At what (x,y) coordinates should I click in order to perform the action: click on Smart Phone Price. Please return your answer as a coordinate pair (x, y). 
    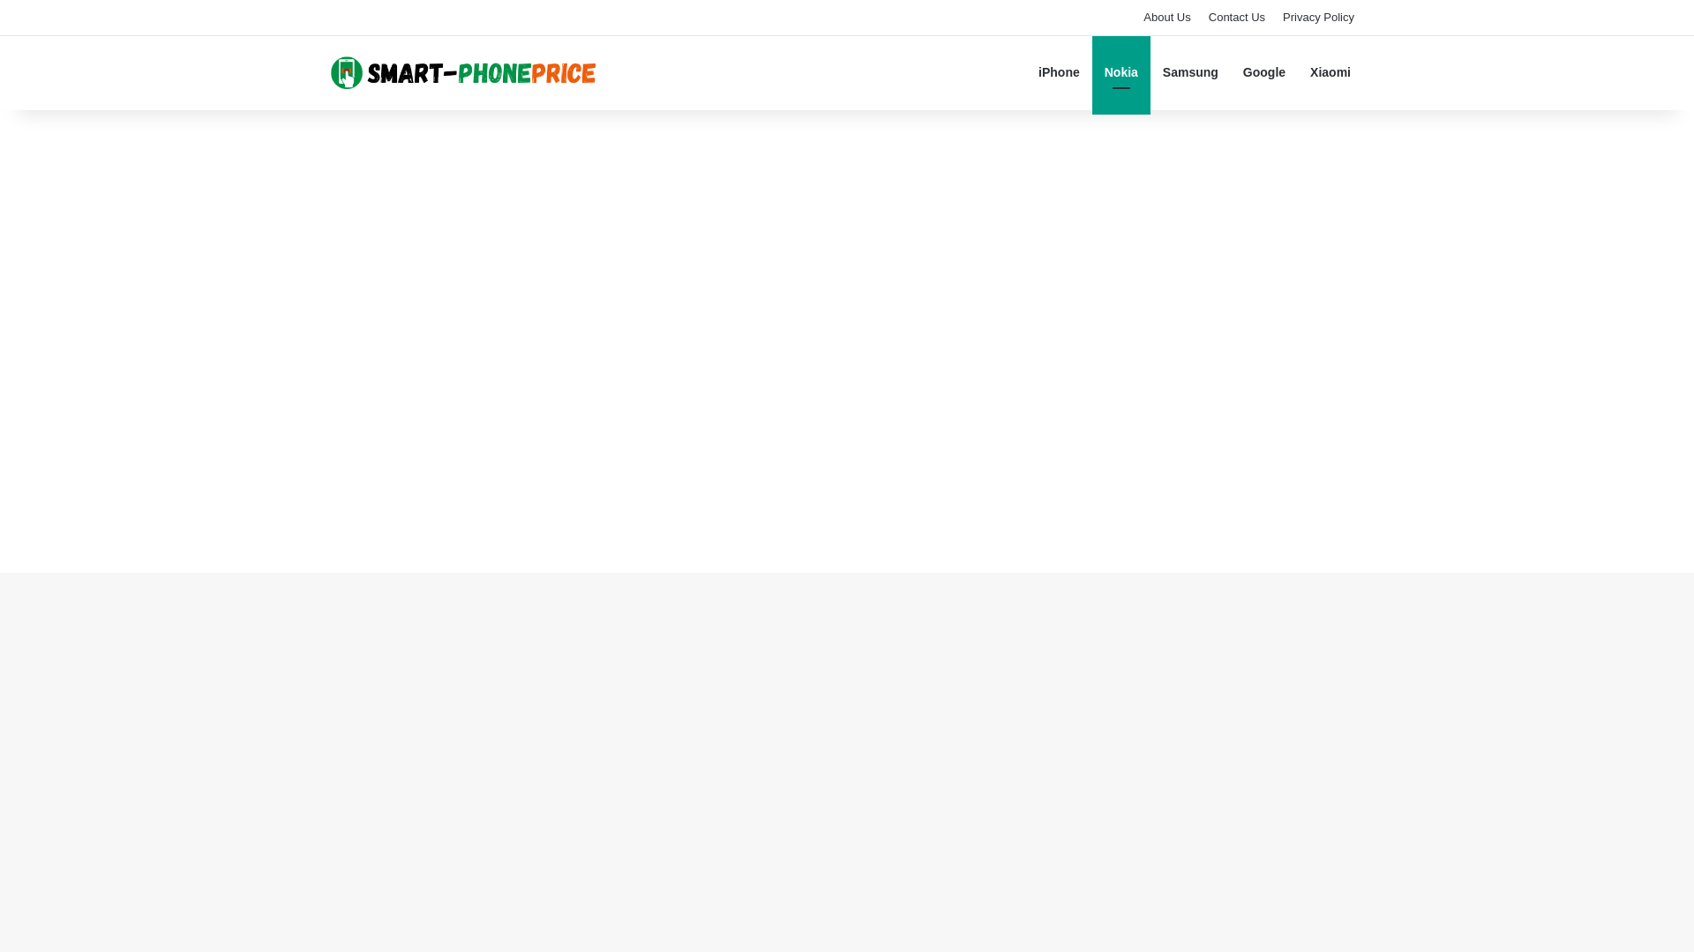
    Looking at the image, I should click on (462, 72).